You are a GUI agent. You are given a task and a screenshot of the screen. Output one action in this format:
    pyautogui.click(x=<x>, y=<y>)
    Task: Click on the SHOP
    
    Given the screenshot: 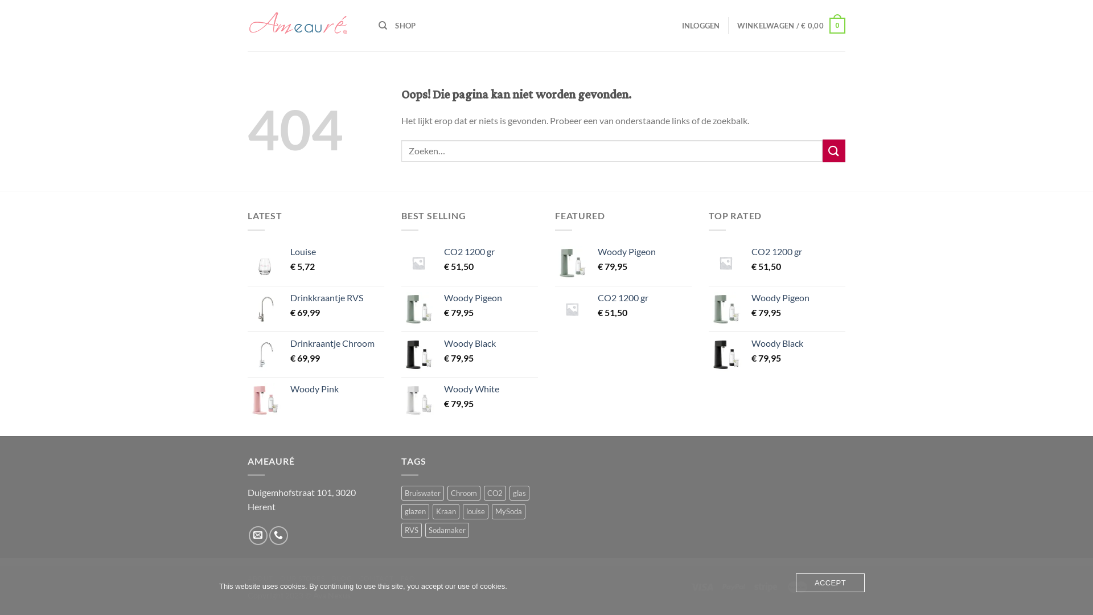 What is the action you would take?
    pyautogui.click(x=405, y=26)
    